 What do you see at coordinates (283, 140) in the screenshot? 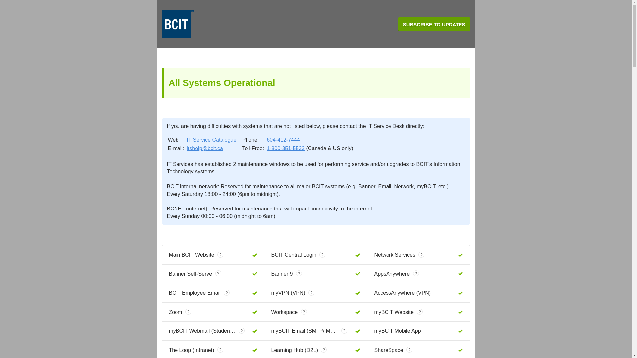
I see `604-412-7444` at bounding box center [283, 140].